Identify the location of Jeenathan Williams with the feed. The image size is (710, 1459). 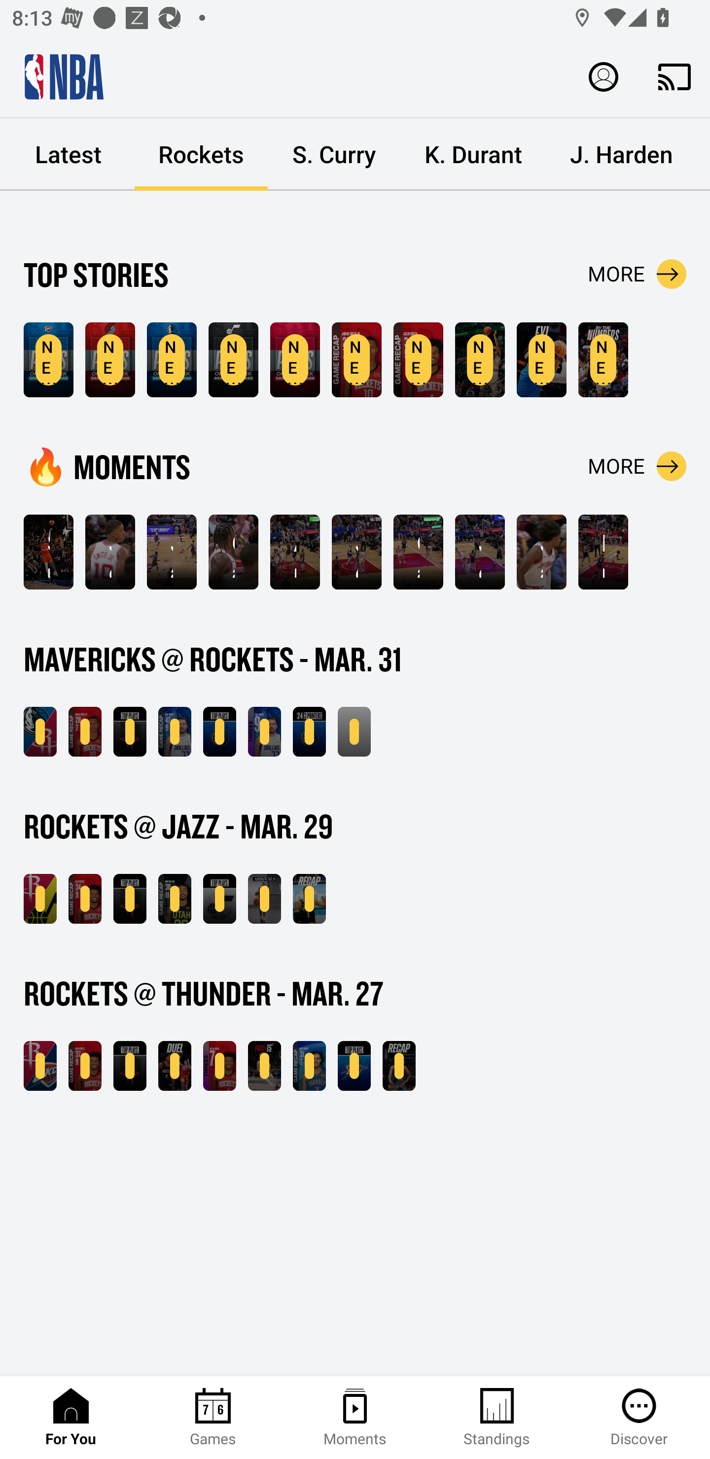
(109, 552).